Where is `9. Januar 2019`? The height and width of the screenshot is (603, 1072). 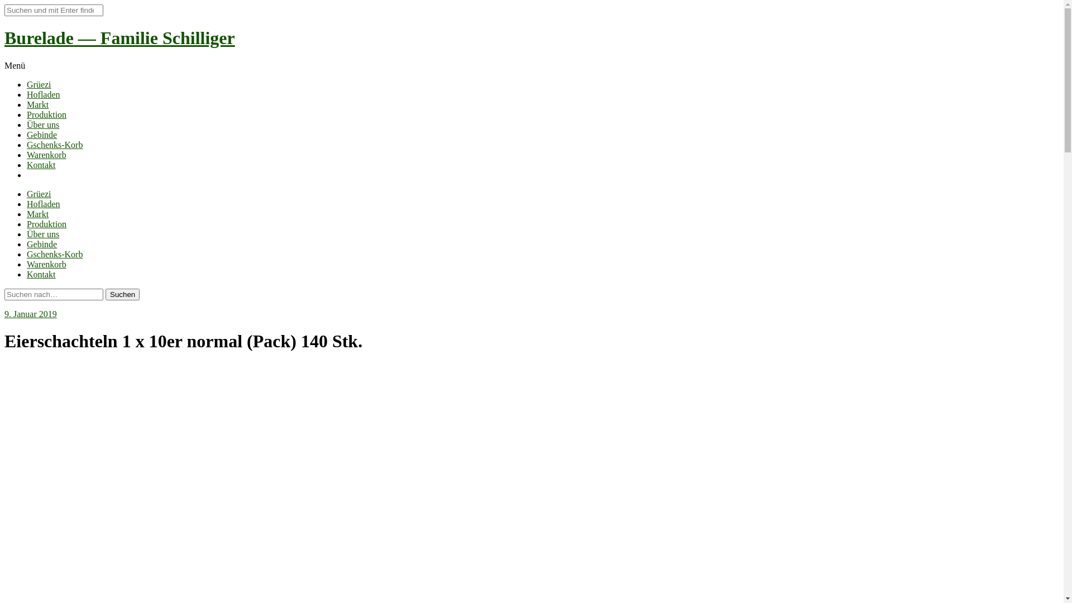 9. Januar 2019 is located at coordinates (31, 314).